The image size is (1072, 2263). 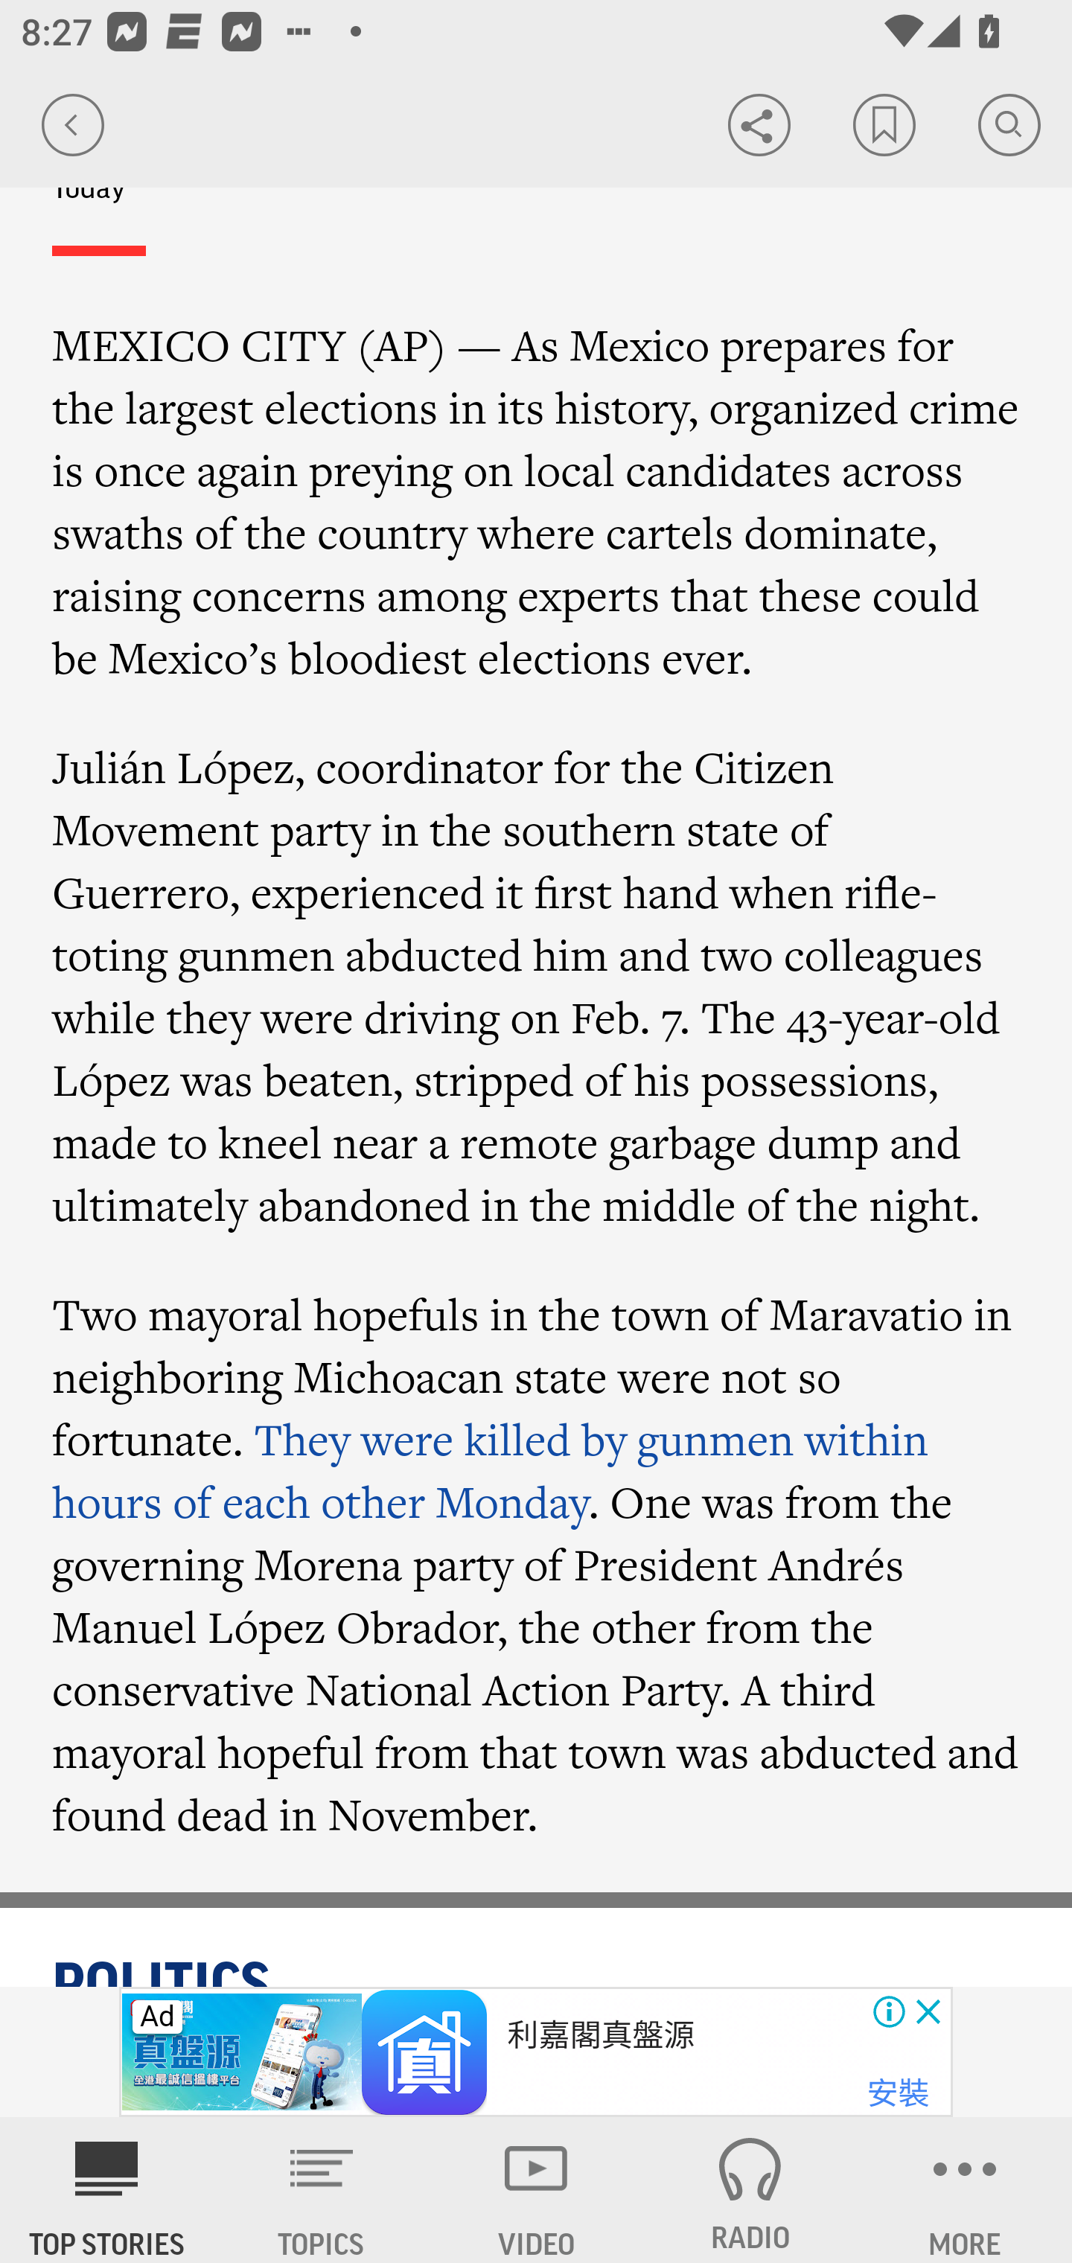 What do you see at coordinates (965, 2190) in the screenshot?
I see `MORE` at bounding box center [965, 2190].